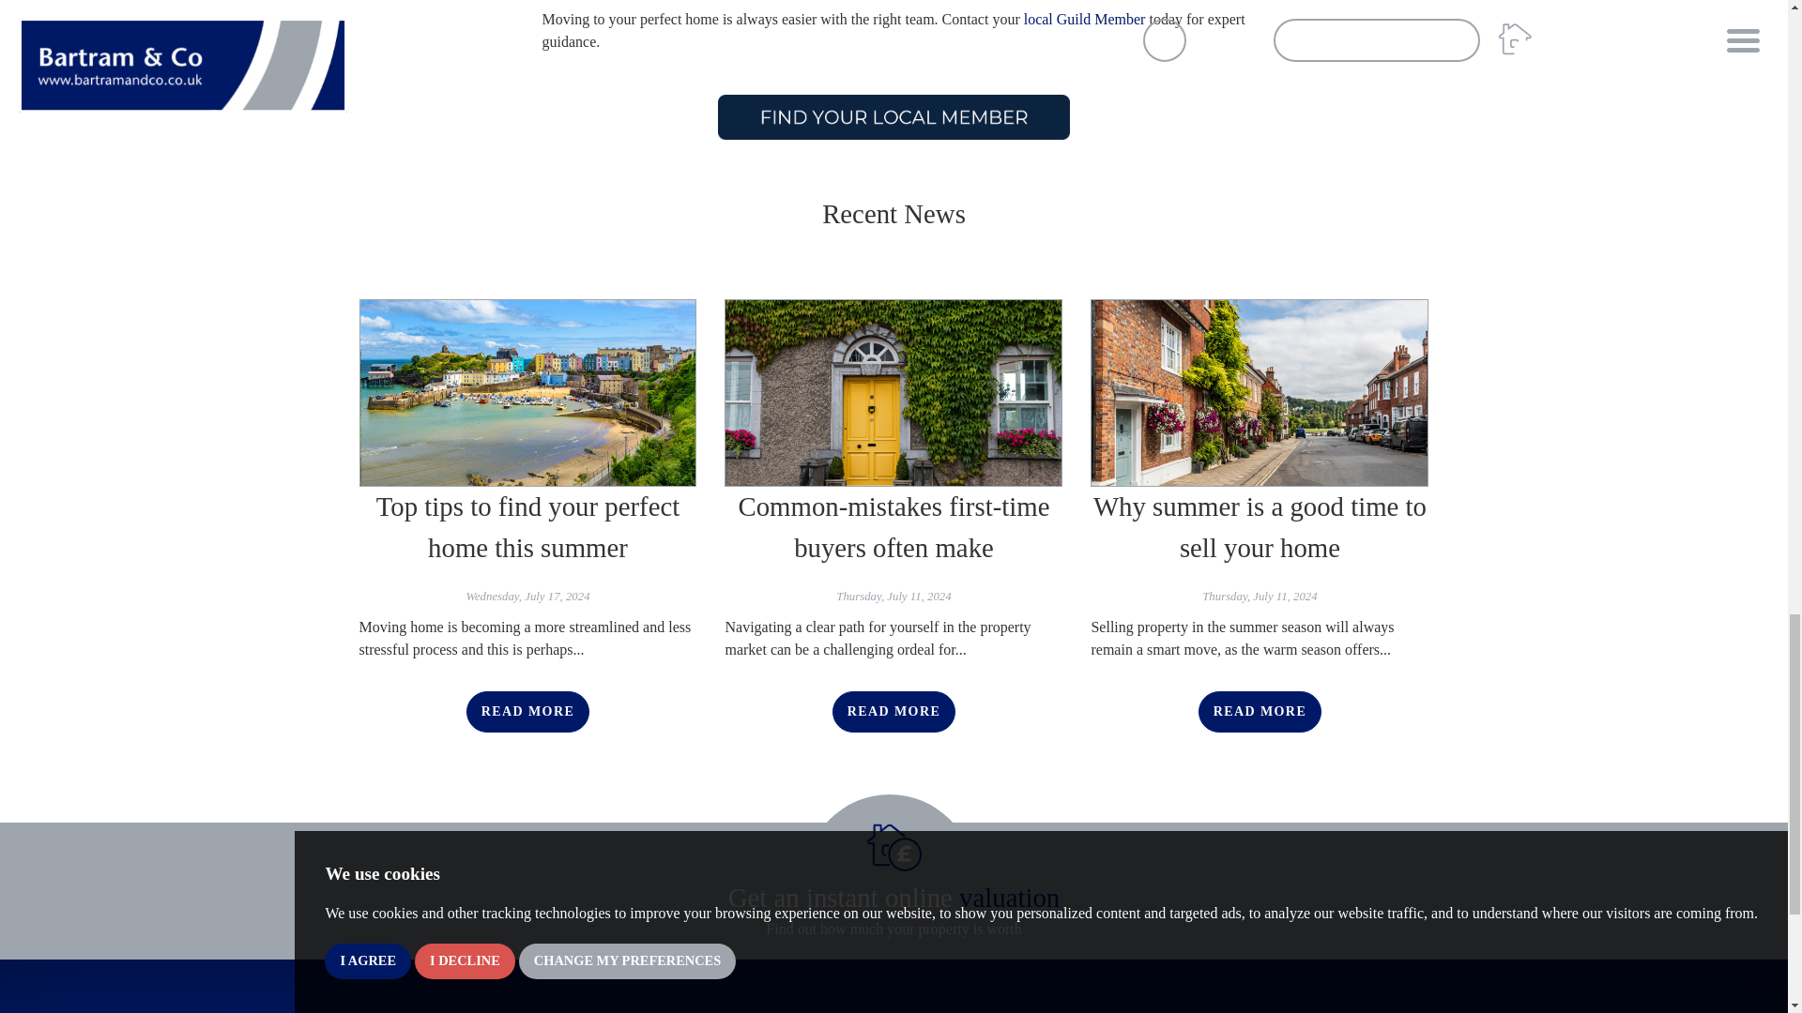 The height and width of the screenshot is (1013, 1802). What do you see at coordinates (893, 710) in the screenshot?
I see `READ MORE` at bounding box center [893, 710].